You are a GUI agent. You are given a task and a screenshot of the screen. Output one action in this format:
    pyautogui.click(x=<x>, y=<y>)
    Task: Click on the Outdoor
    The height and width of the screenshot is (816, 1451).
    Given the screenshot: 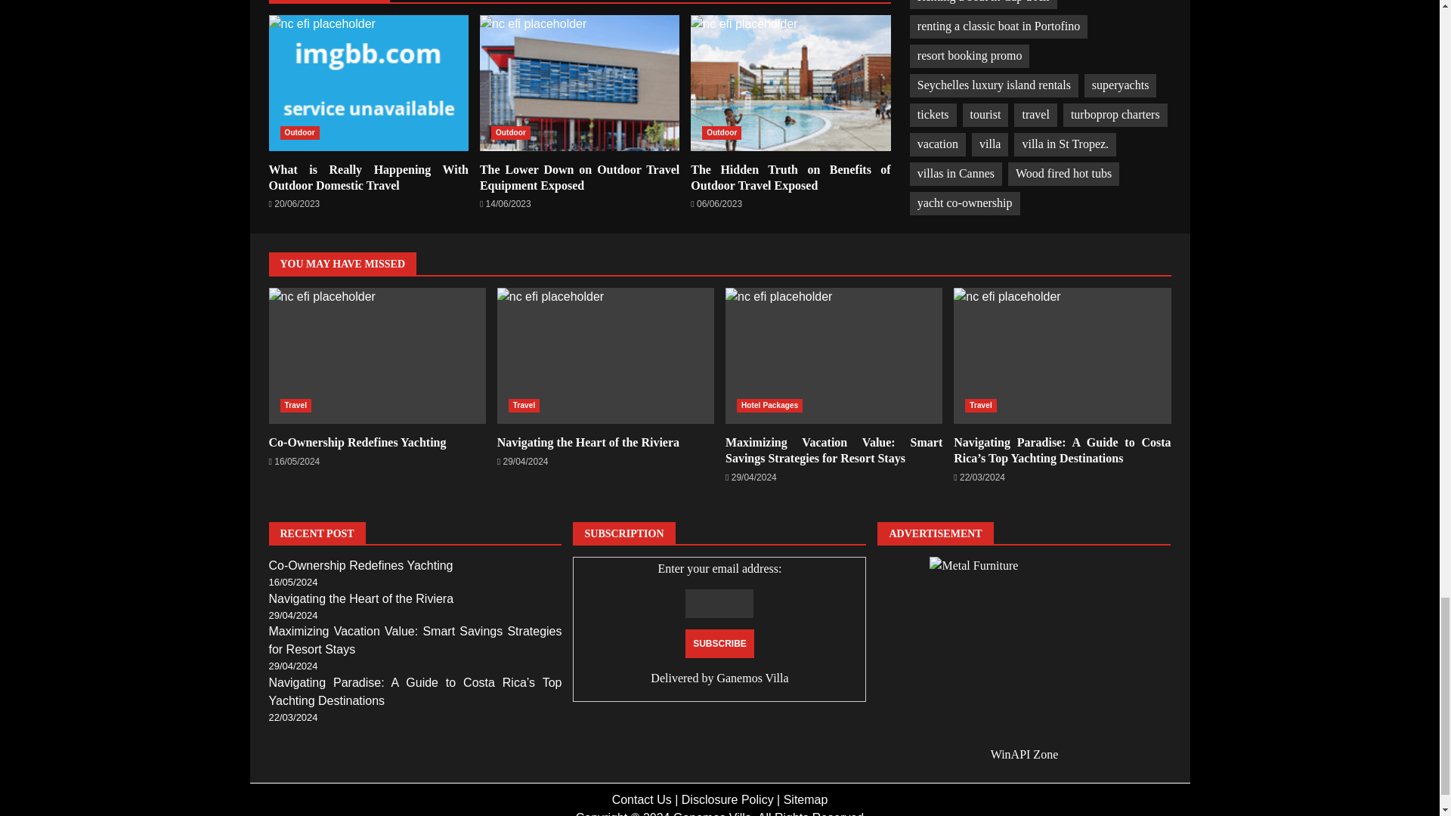 What is the action you would take?
    pyautogui.click(x=299, y=133)
    